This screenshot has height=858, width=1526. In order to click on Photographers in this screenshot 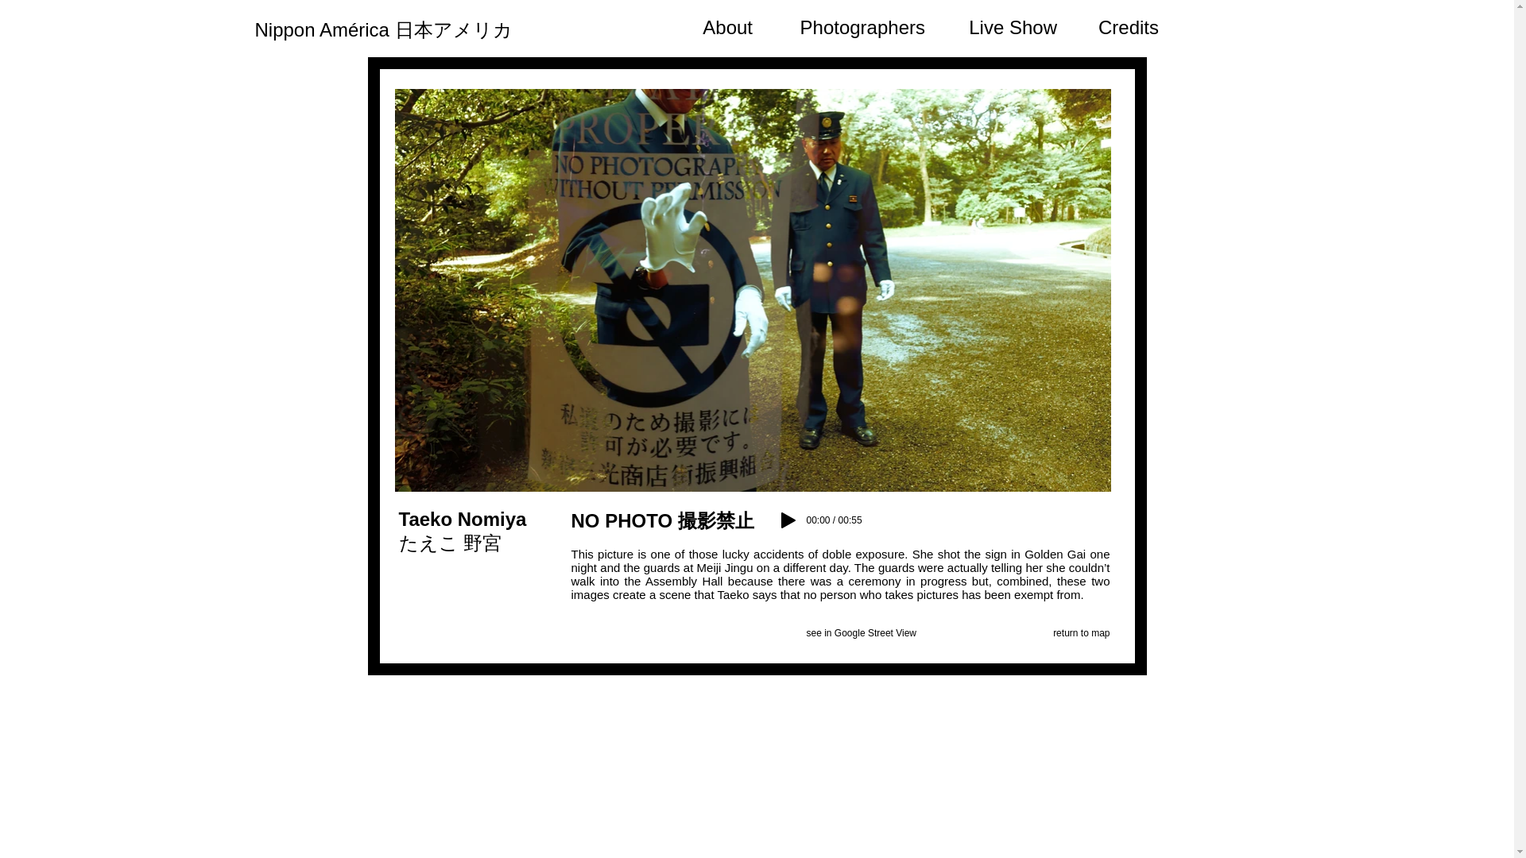, I will do `click(857, 21)`.